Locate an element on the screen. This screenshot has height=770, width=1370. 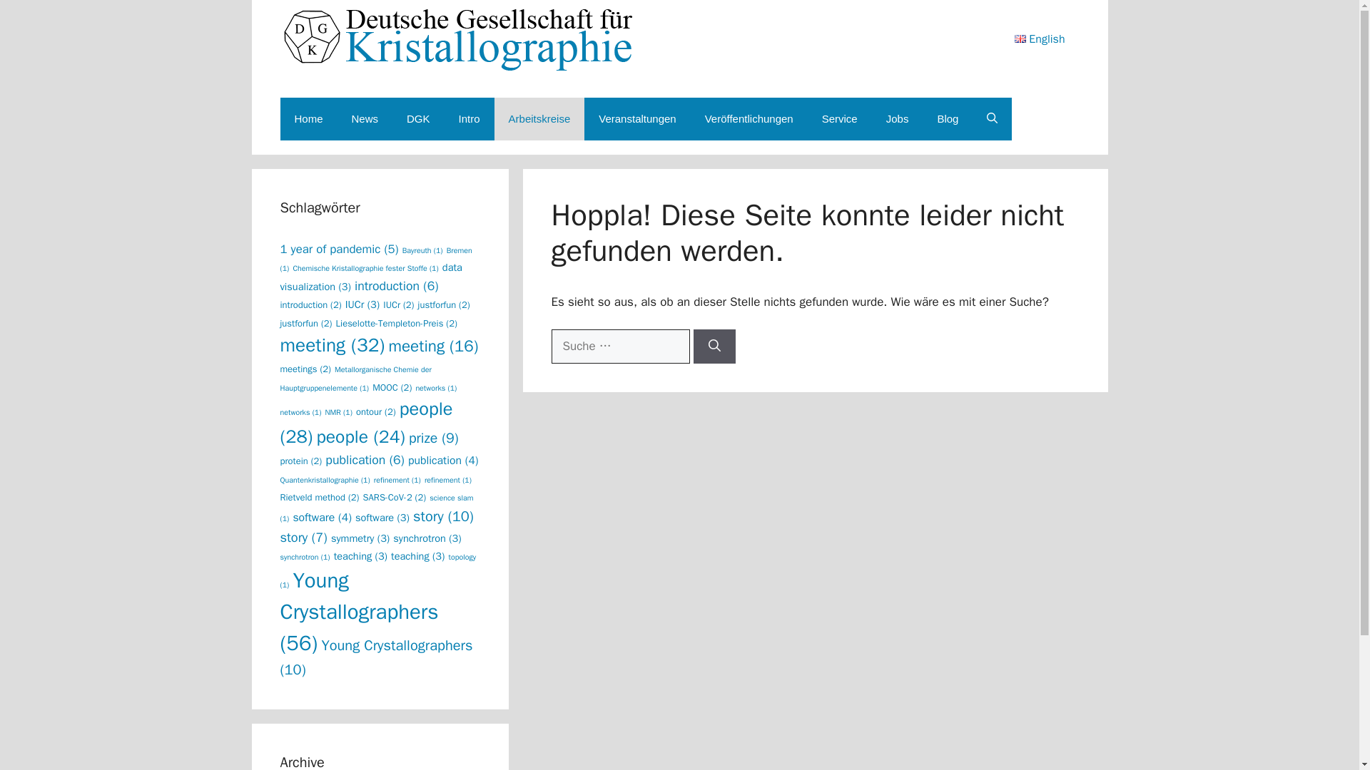
Blog is located at coordinates (948, 118).